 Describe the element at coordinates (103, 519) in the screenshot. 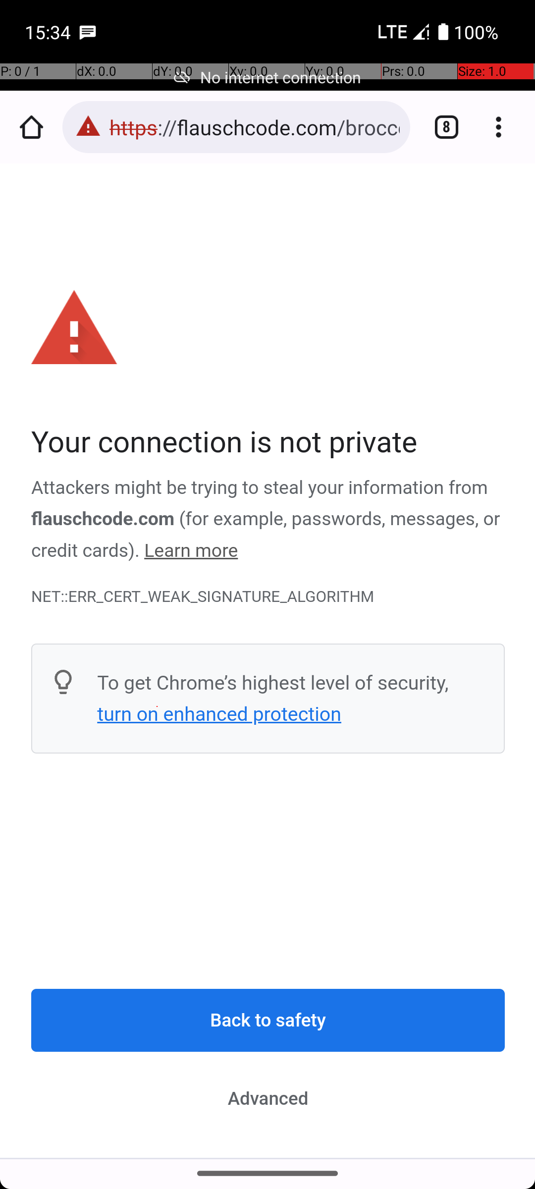

I see `flauschcode.com` at that location.